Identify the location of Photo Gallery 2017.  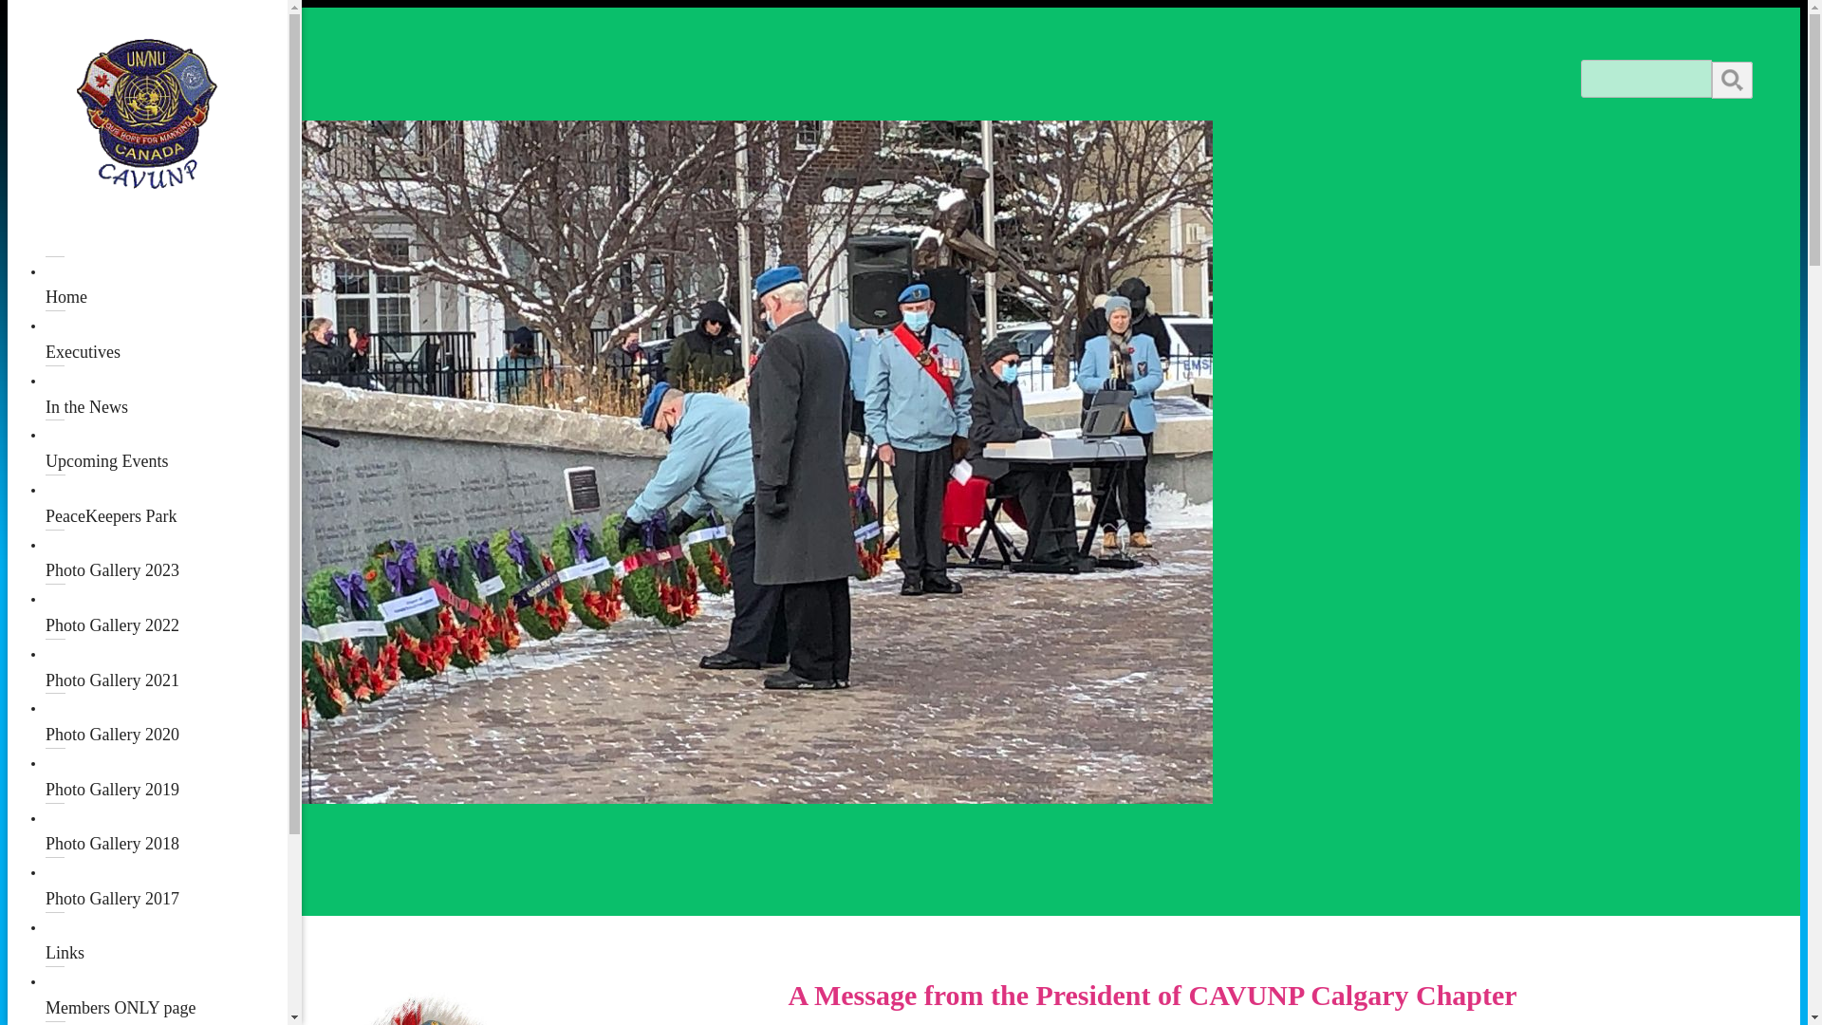
(167, 885).